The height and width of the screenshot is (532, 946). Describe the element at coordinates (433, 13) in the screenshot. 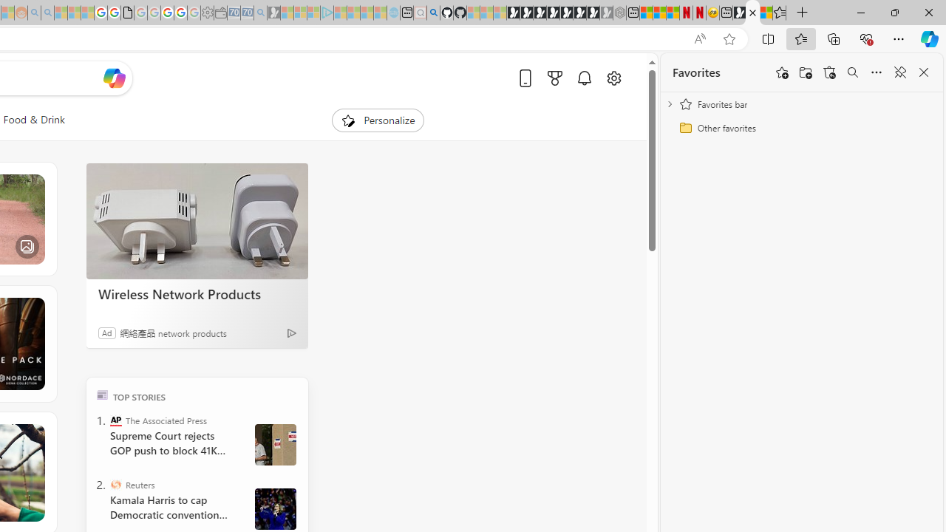

I see `github - Search` at that location.